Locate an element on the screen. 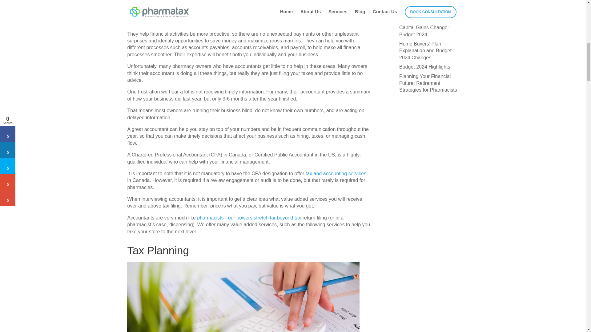  Close up Accountants use calculator analysis financial is located at coordinates (243, 297).